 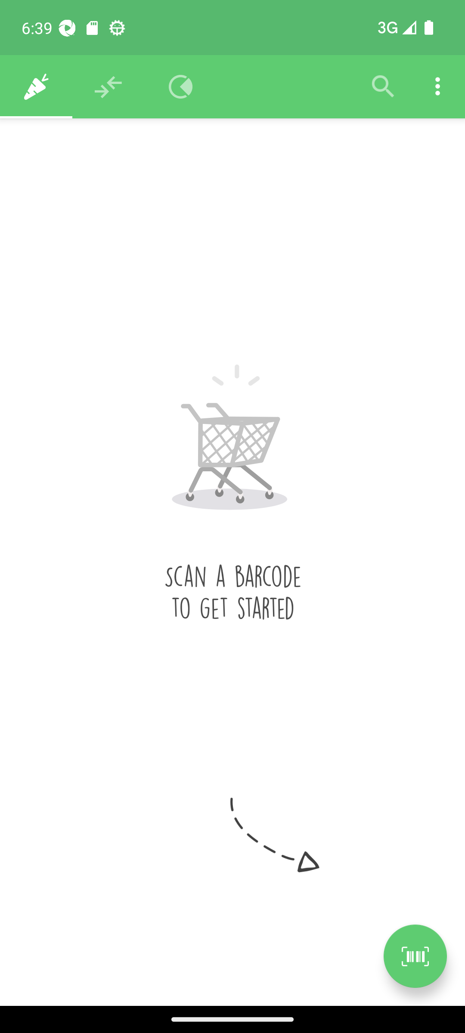 I want to click on Scan a product, so click(x=415, y=956).